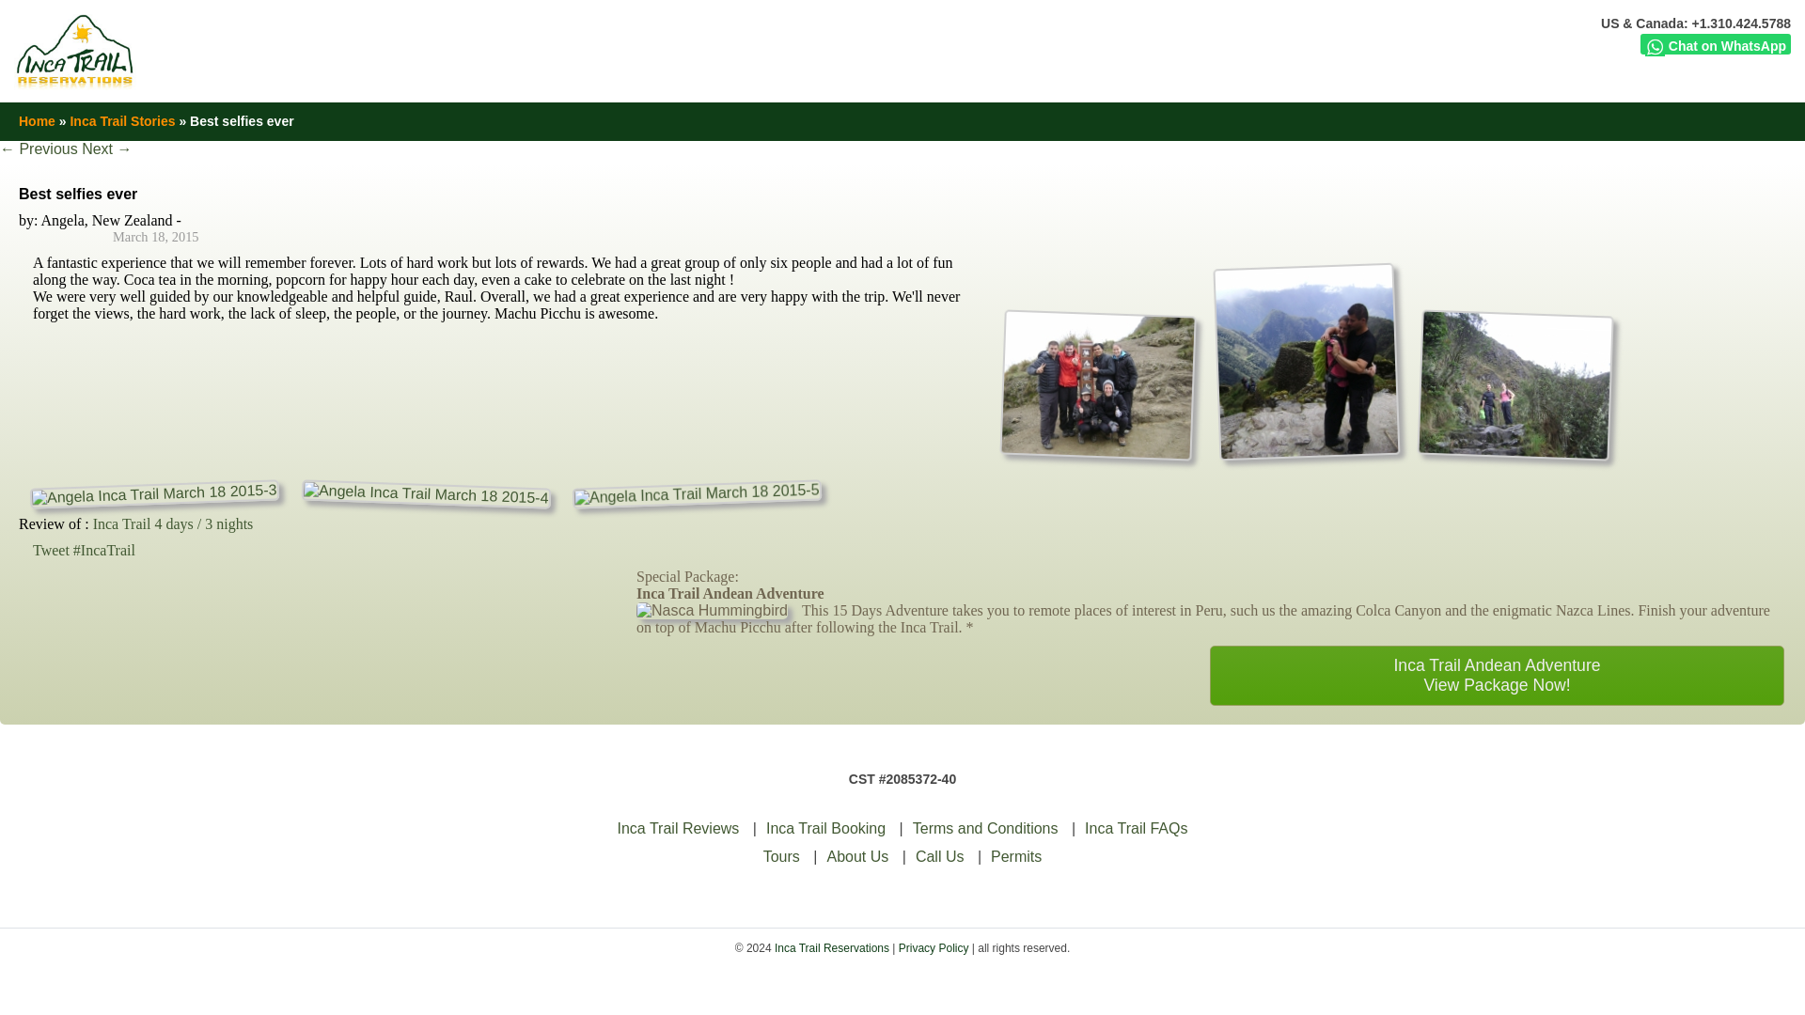 Image resolution: width=1805 pixels, height=1015 pixels. Describe the element at coordinates (1623, 120) in the screenshot. I see `facebook` at that location.